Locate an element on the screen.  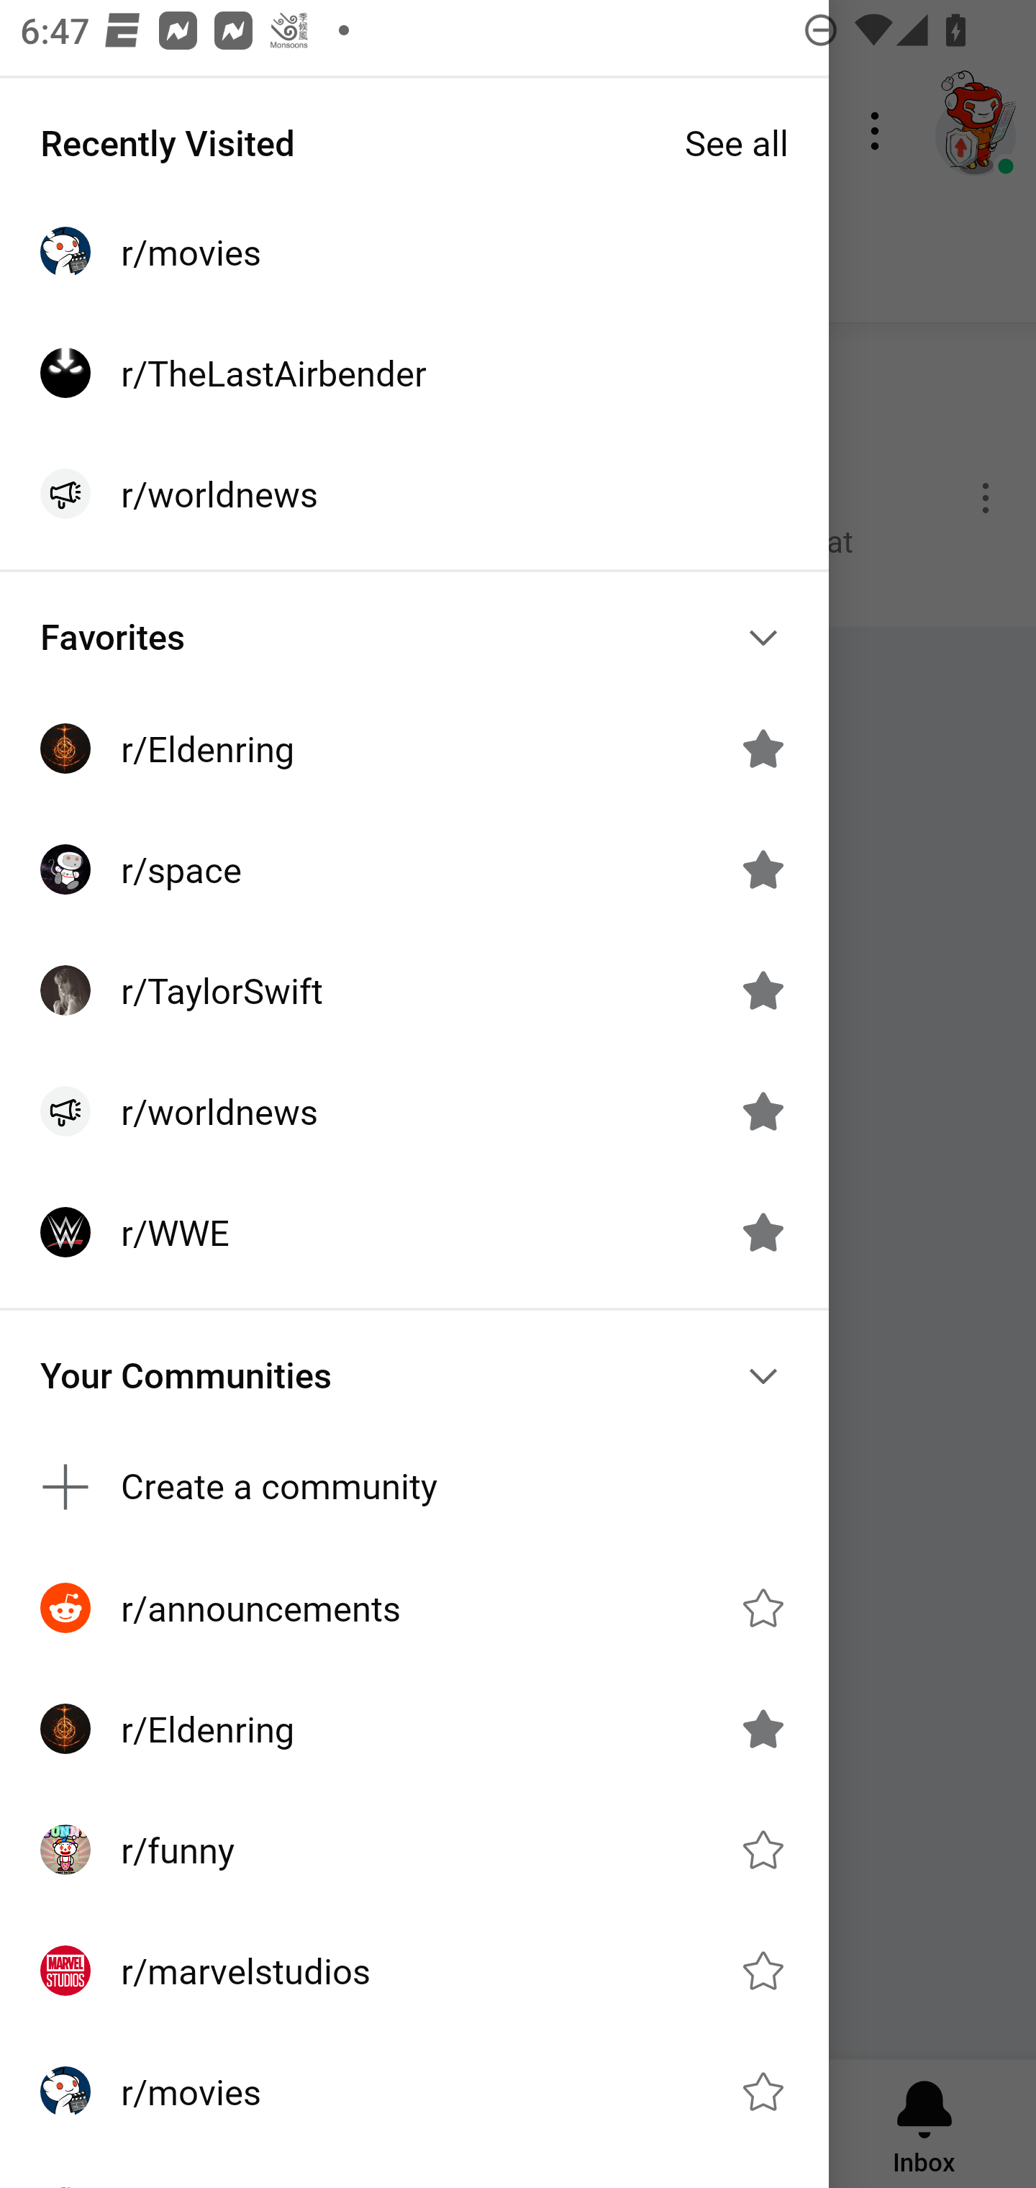
Unfavorite r/Eldenring is located at coordinates (763, 1728).